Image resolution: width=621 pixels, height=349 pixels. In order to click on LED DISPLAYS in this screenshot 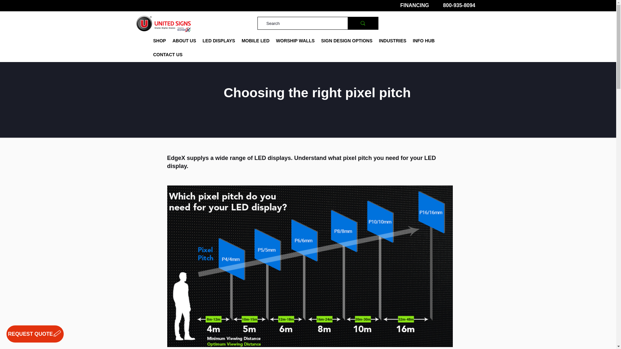, I will do `click(219, 41)`.